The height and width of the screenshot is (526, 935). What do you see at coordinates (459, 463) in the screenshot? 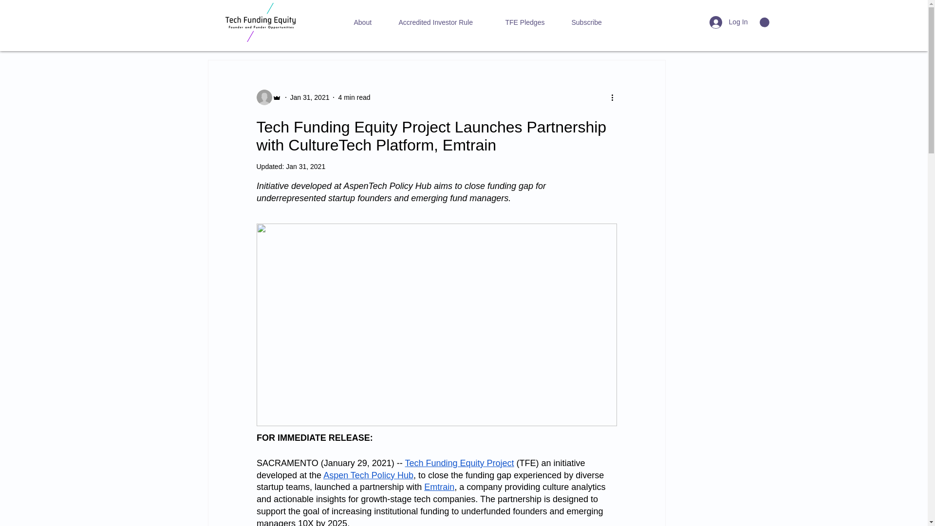
I see `Tech Funding Equity Project` at bounding box center [459, 463].